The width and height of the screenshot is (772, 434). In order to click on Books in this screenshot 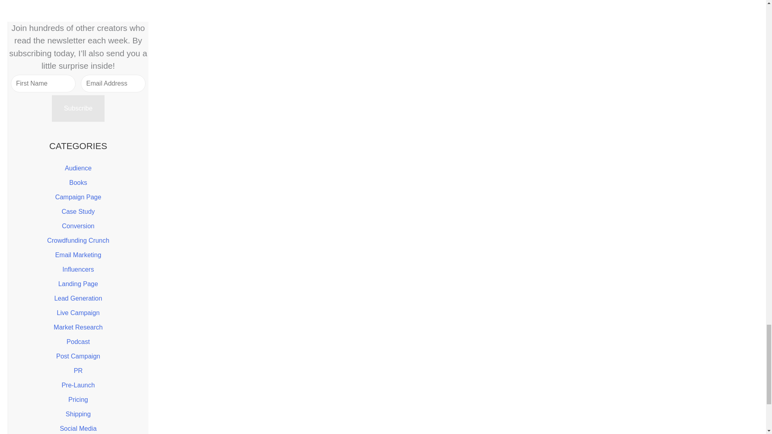, I will do `click(78, 182)`.